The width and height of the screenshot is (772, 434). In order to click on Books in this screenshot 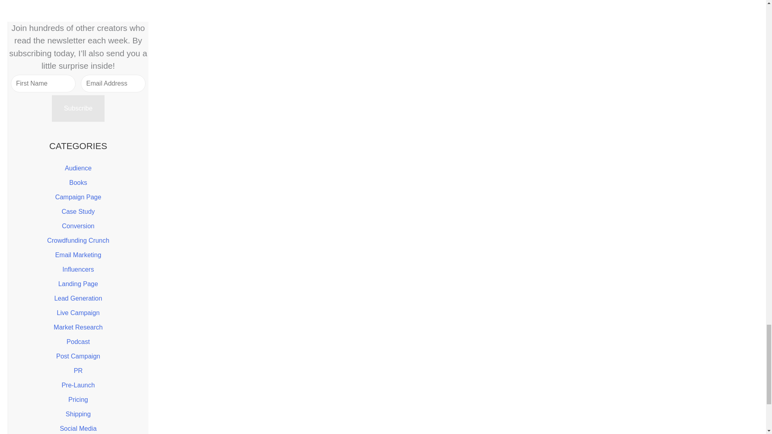, I will do `click(78, 182)`.